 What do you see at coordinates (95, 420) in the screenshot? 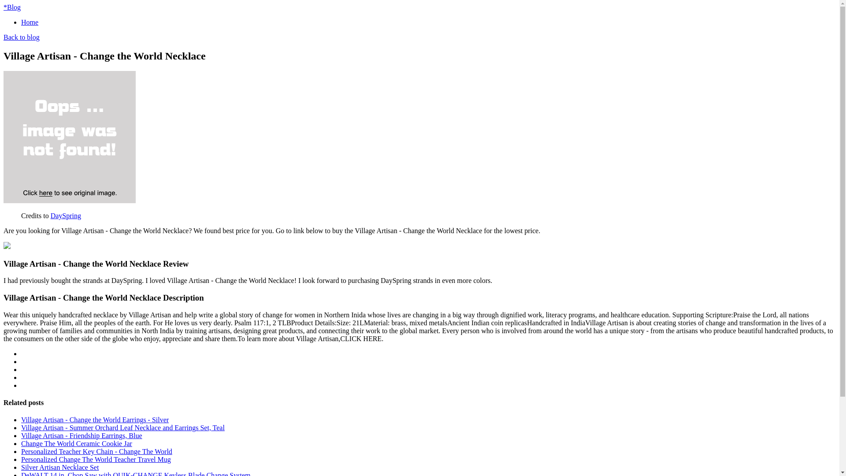
I see `Village Artisan - Change the World Earrings - Silver` at bounding box center [95, 420].